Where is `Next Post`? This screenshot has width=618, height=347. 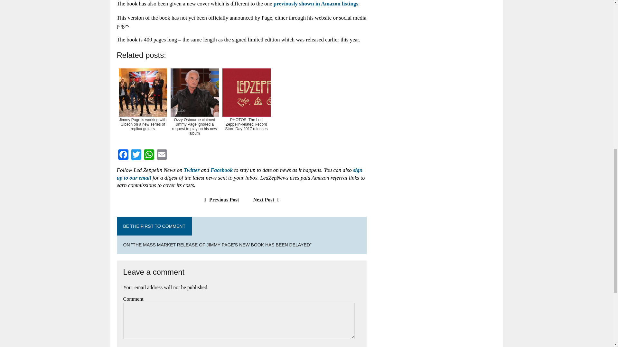
Next Post is located at coordinates (268, 200).